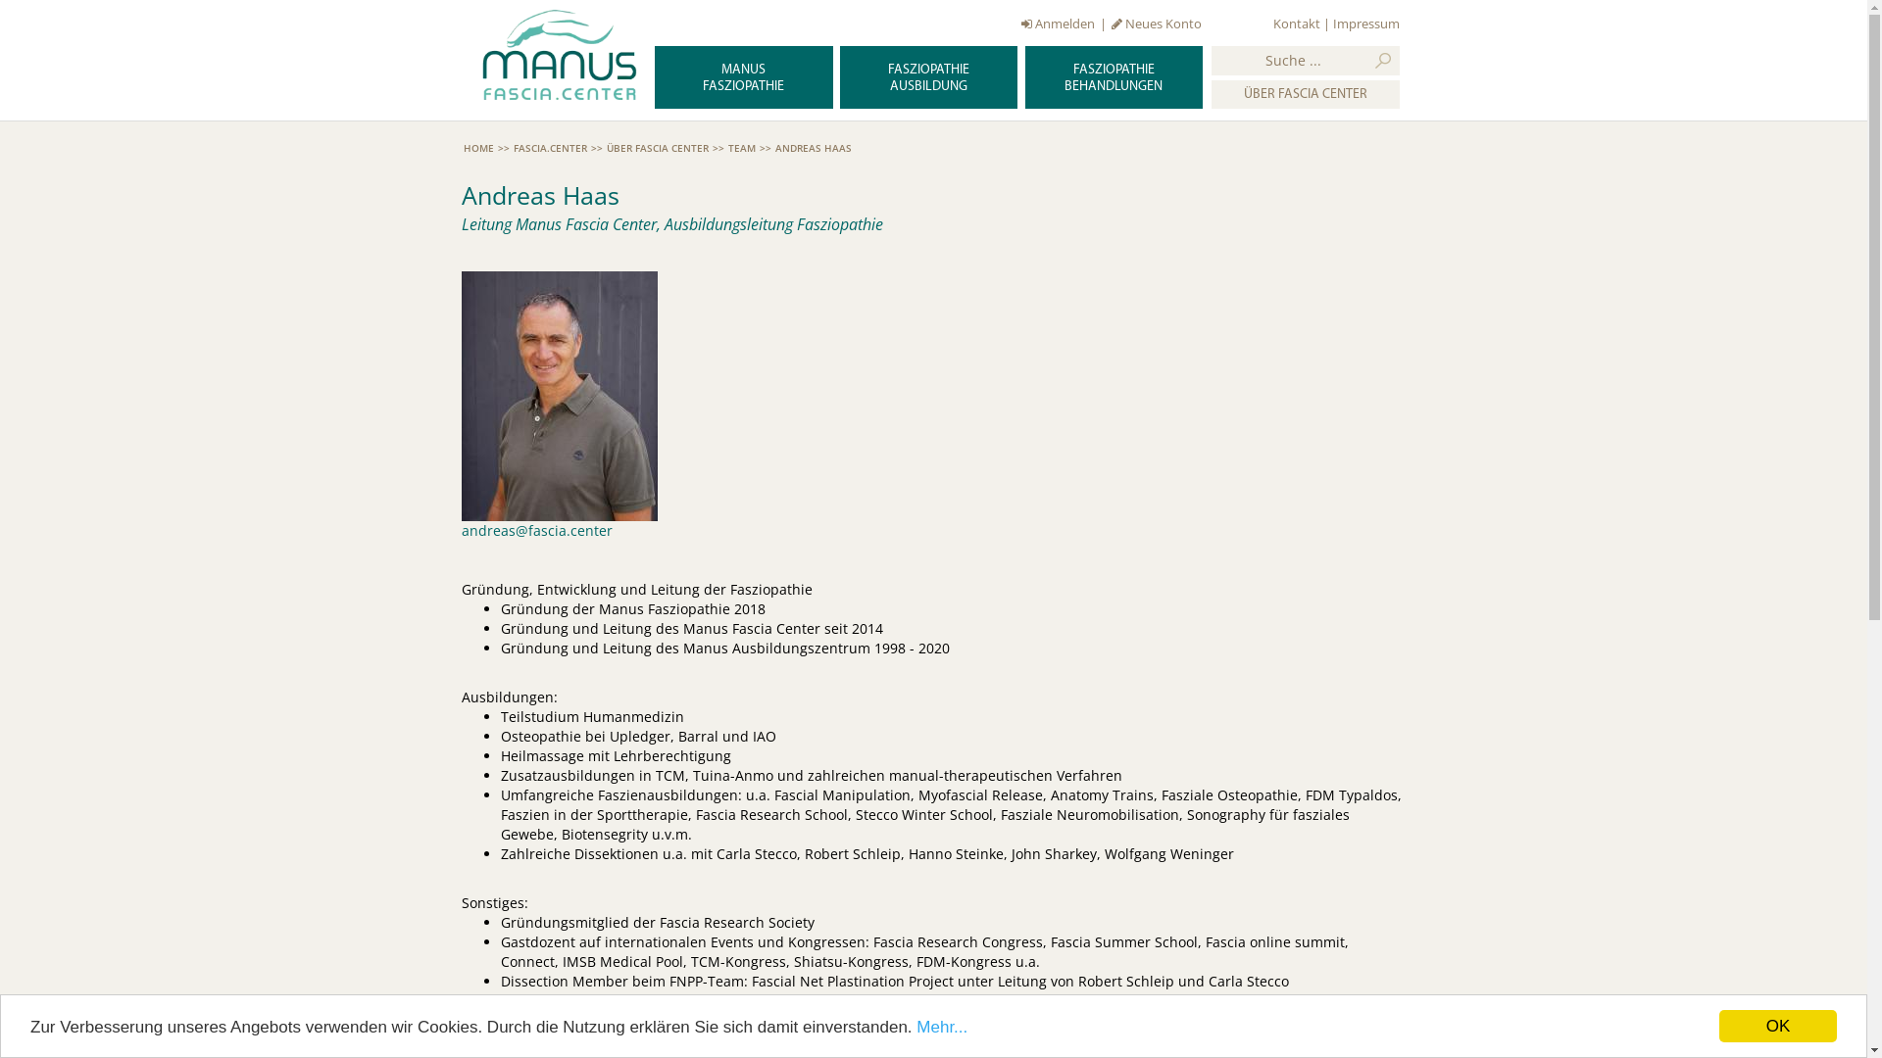 This screenshot has width=1882, height=1058. I want to click on FASZIOPATHIE AUSBILDUNG, so click(929, 77).